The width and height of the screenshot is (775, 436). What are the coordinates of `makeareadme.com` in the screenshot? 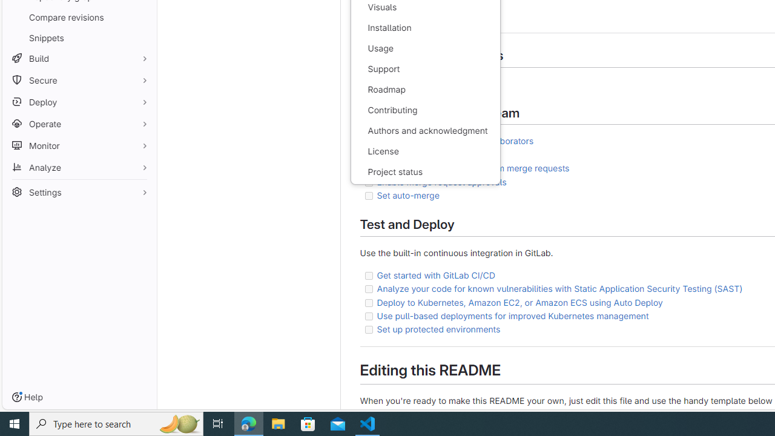 It's located at (440, 413).